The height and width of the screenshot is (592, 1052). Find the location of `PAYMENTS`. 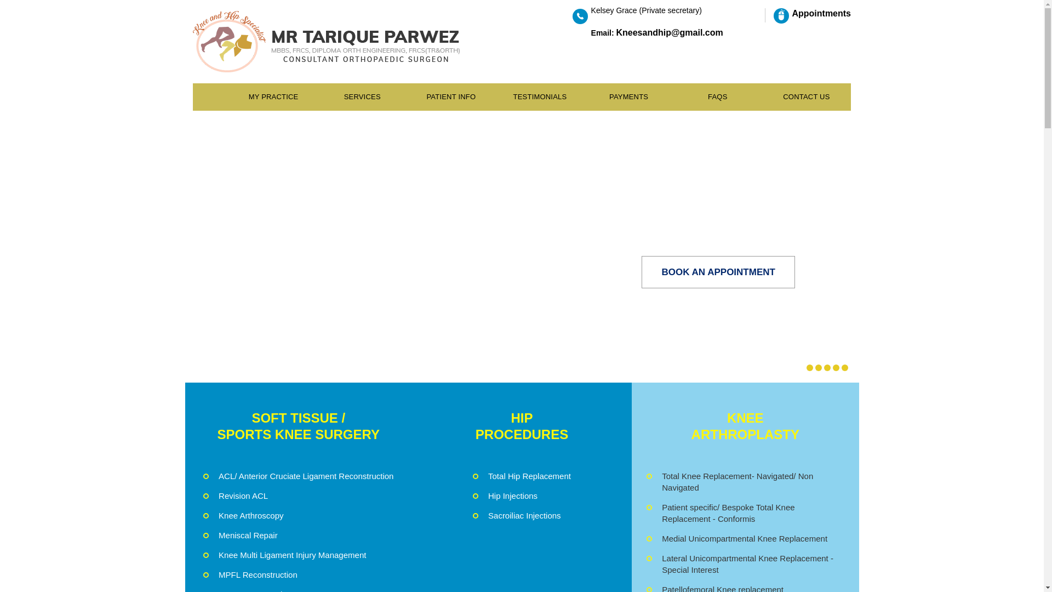

PAYMENTS is located at coordinates (629, 96).